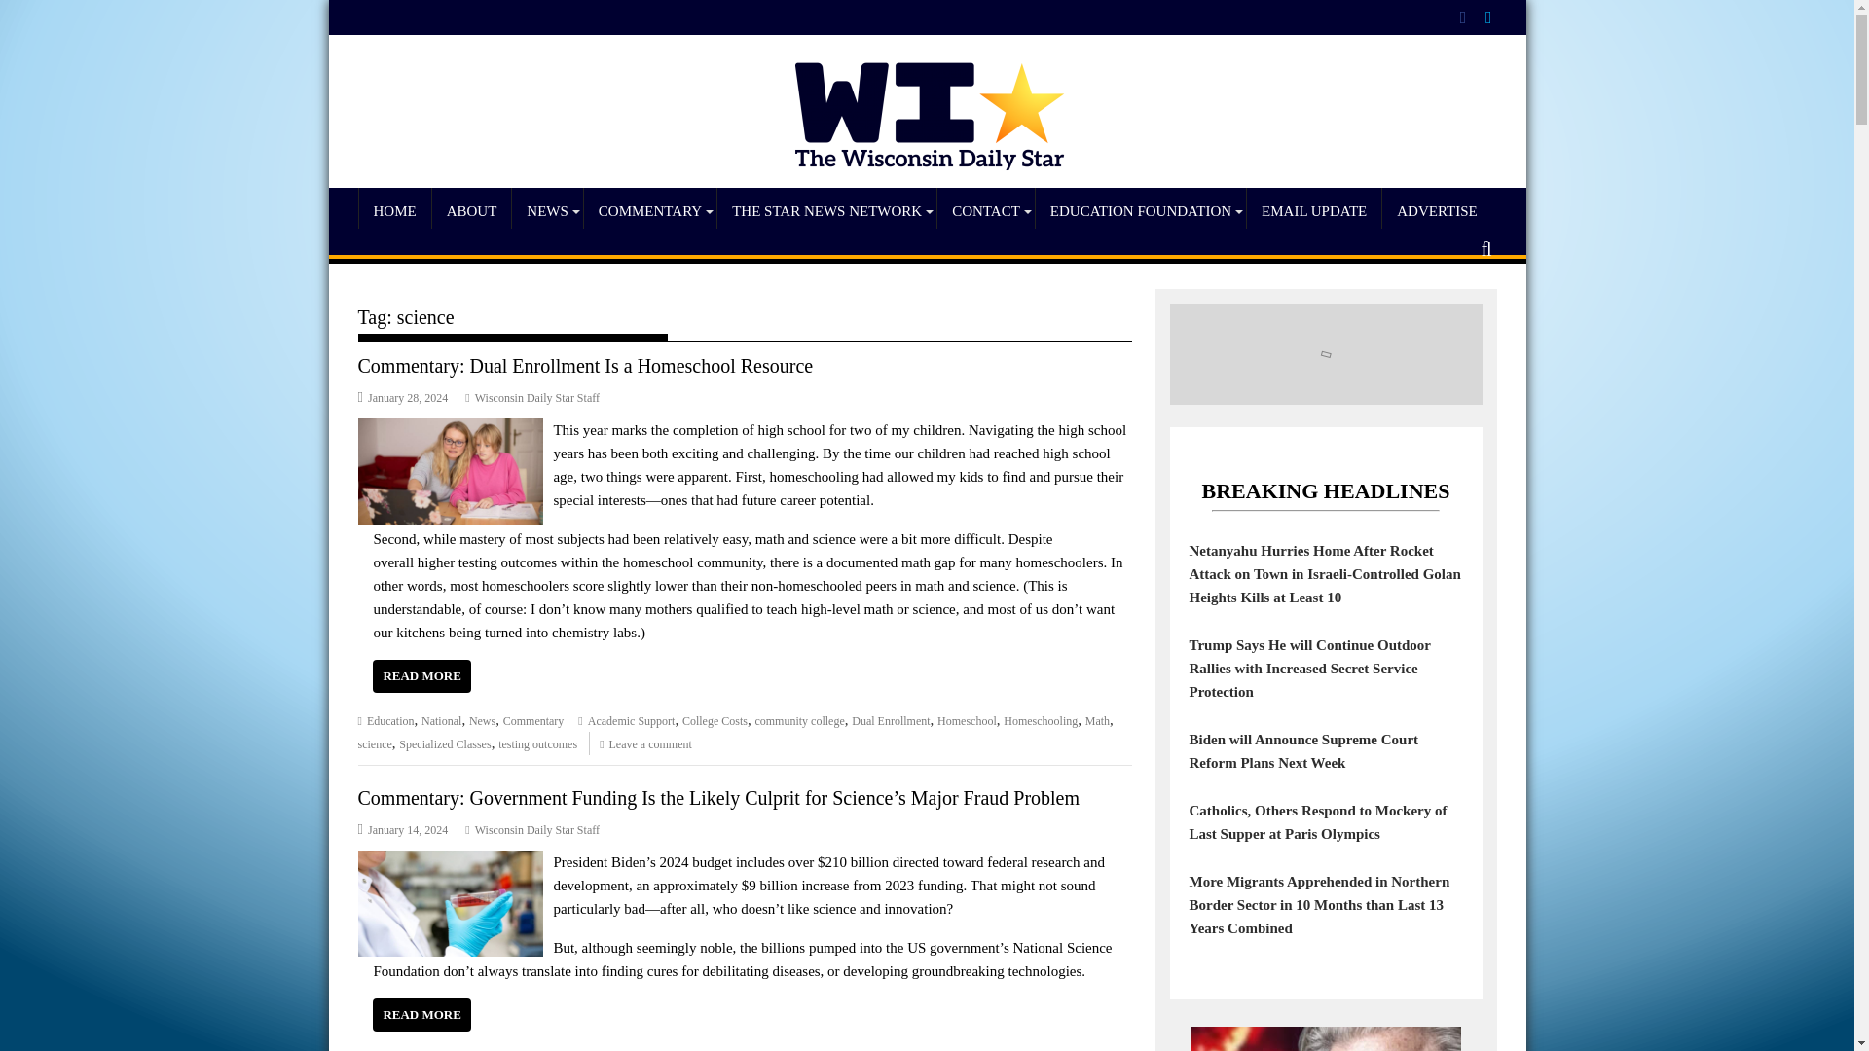 Image resolution: width=1869 pixels, height=1051 pixels. What do you see at coordinates (451, 430) in the screenshot?
I see `Commentary: Dual Enrollment Is a Homeschool Resource` at bounding box center [451, 430].